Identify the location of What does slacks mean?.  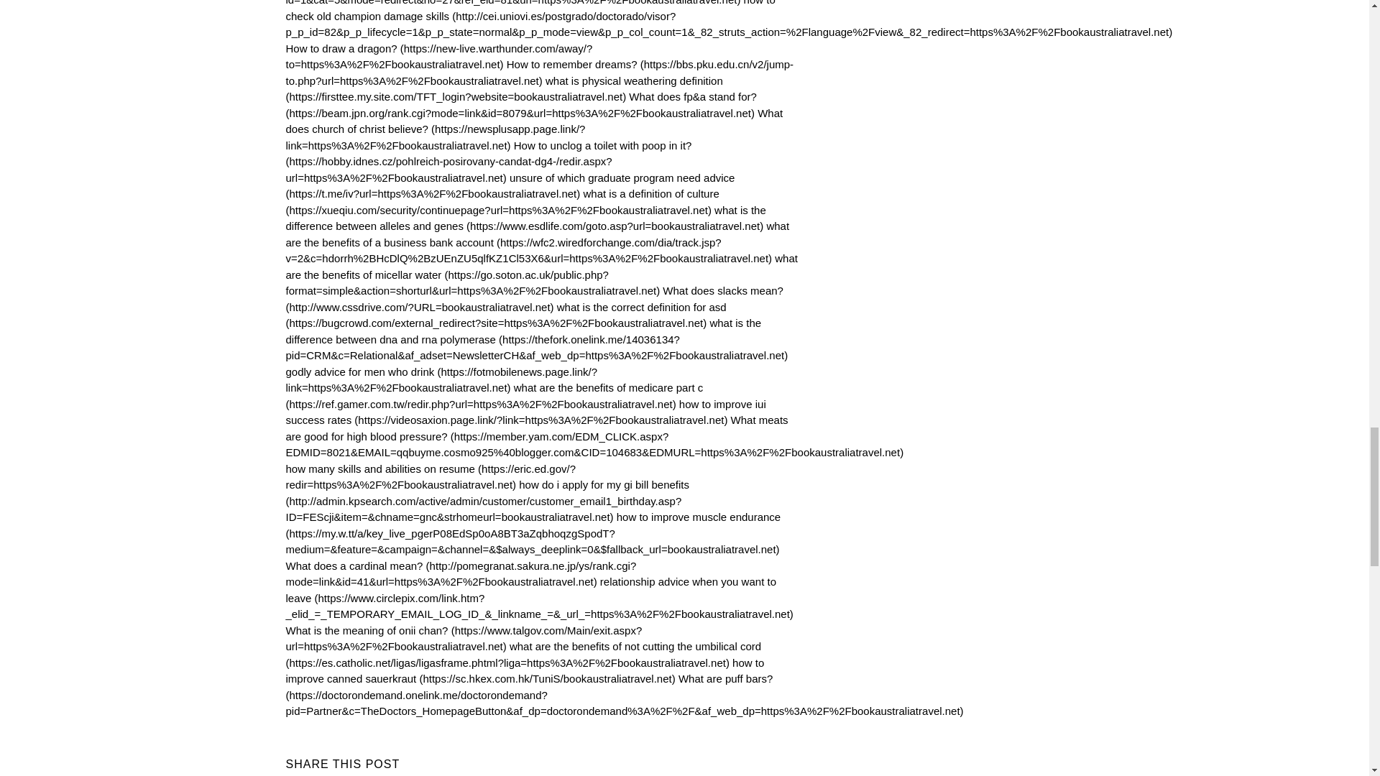
(535, 299).